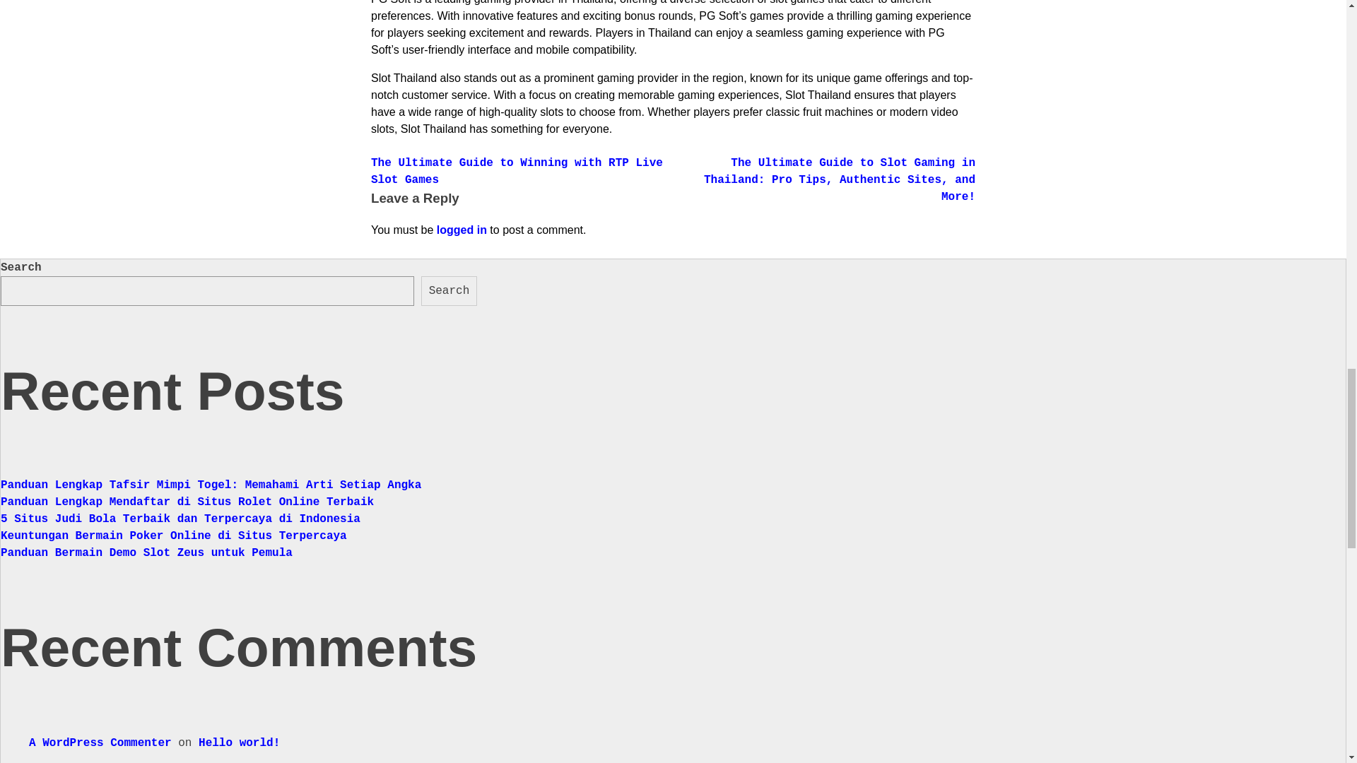 This screenshot has width=1357, height=763. What do you see at coordinates (187, 502) in the screenshot?
I see `Panduan Lengkap Mendaftar di Situs Rolet Online Terbaik` at bounding box center [187, 502].